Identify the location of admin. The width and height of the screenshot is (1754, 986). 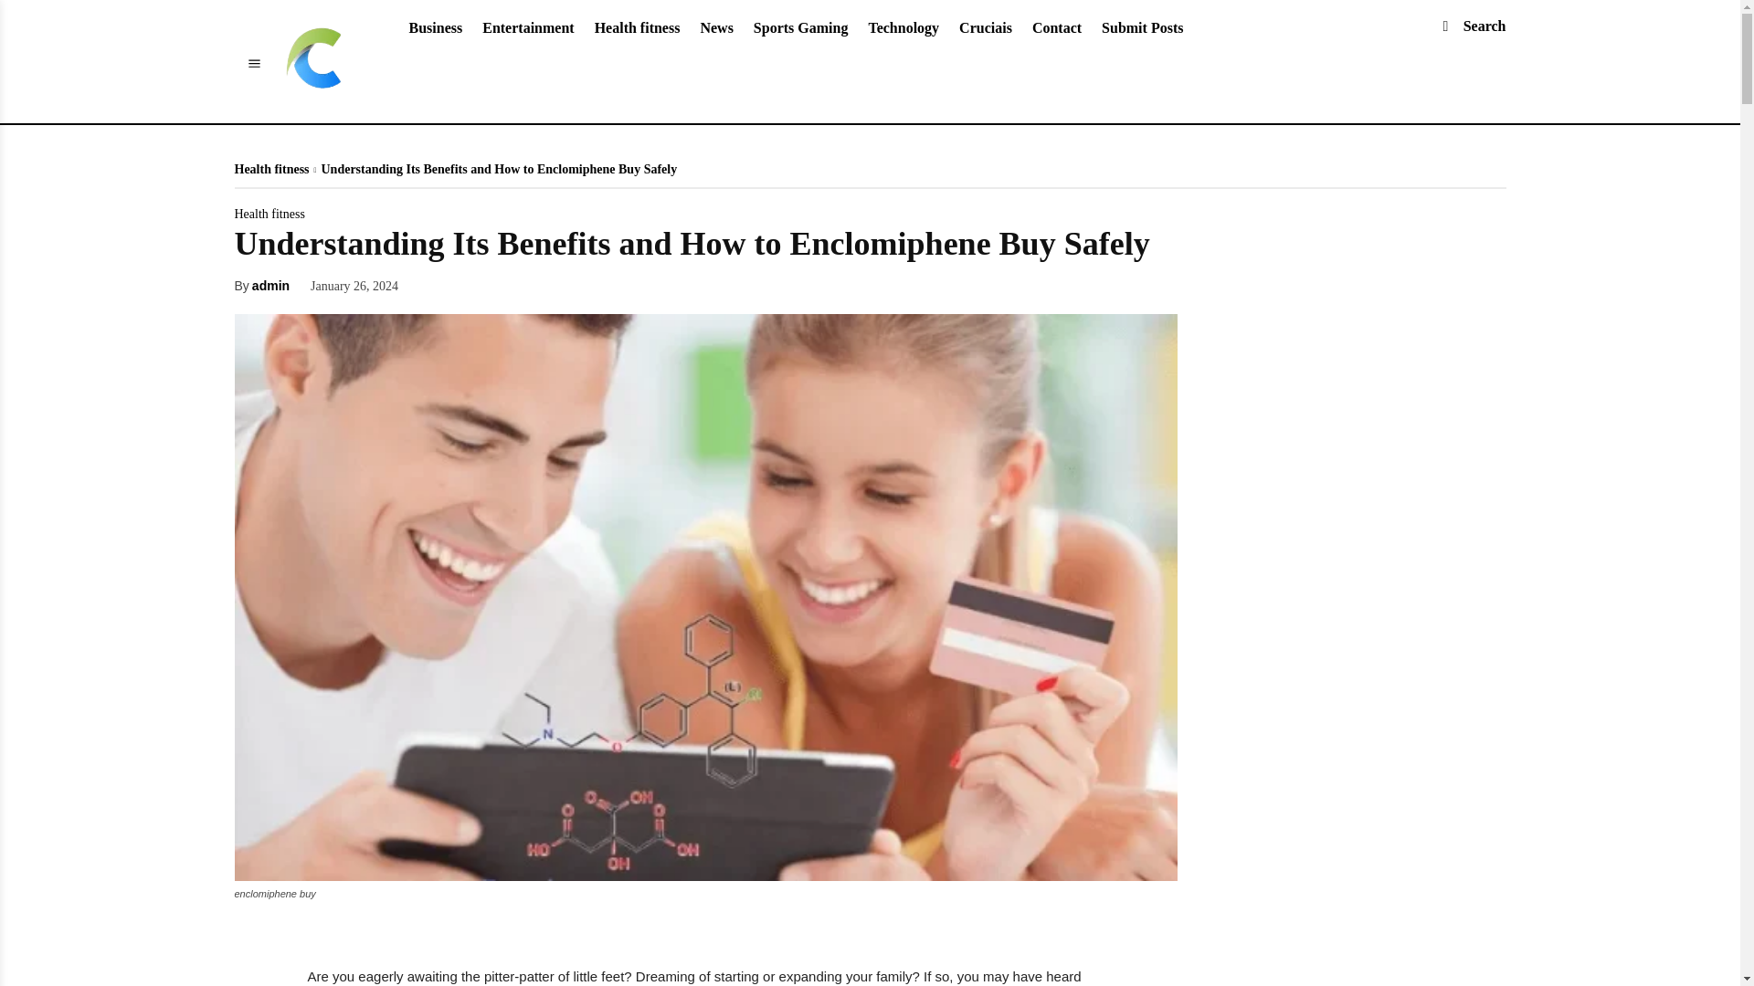
(270, 286).